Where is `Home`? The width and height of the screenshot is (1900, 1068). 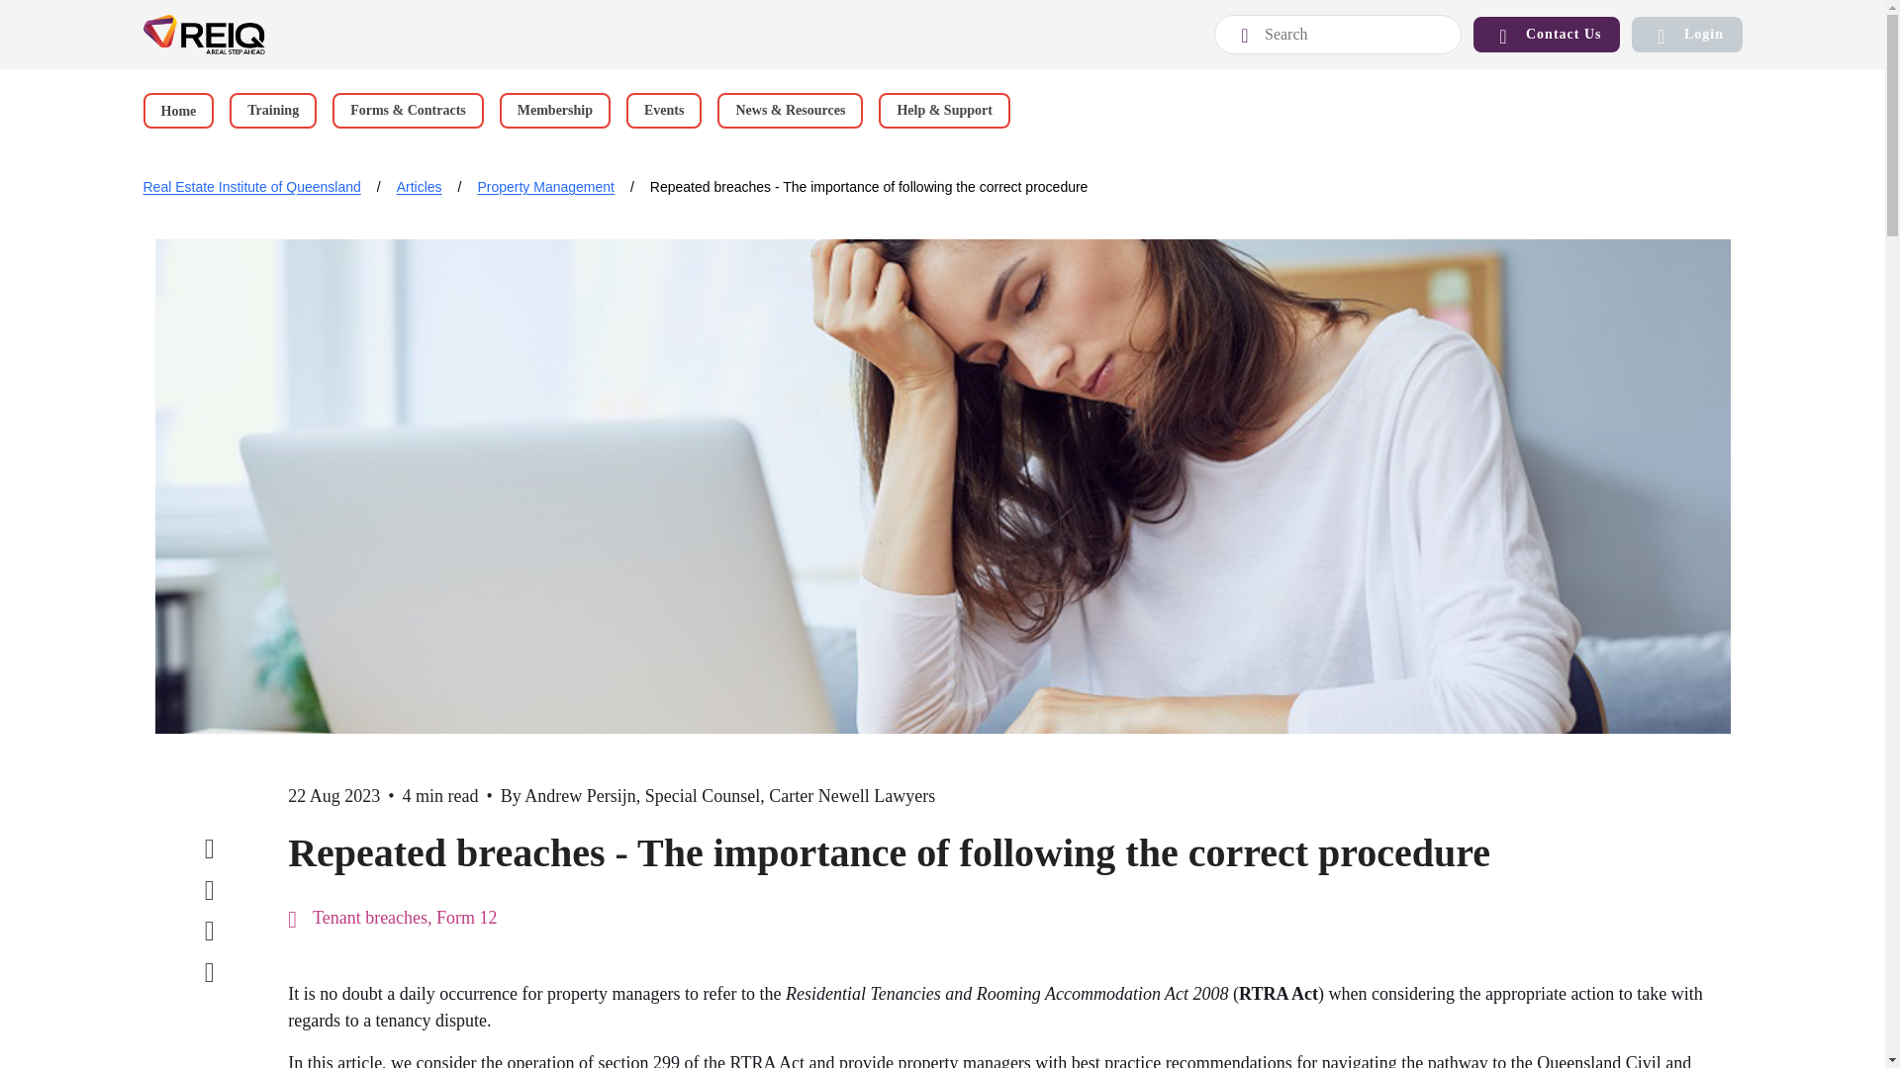 Home is located at coordinates (251, 186).